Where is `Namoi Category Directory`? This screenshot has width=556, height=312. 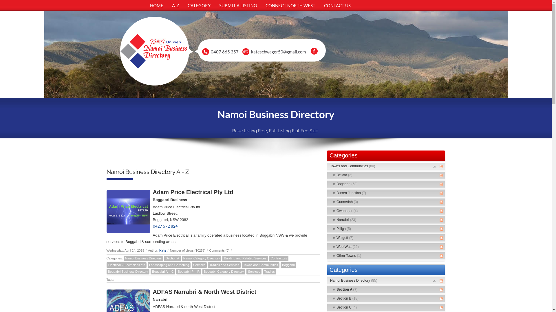
Namoi Category Directory is located at coordinates (202, 258).